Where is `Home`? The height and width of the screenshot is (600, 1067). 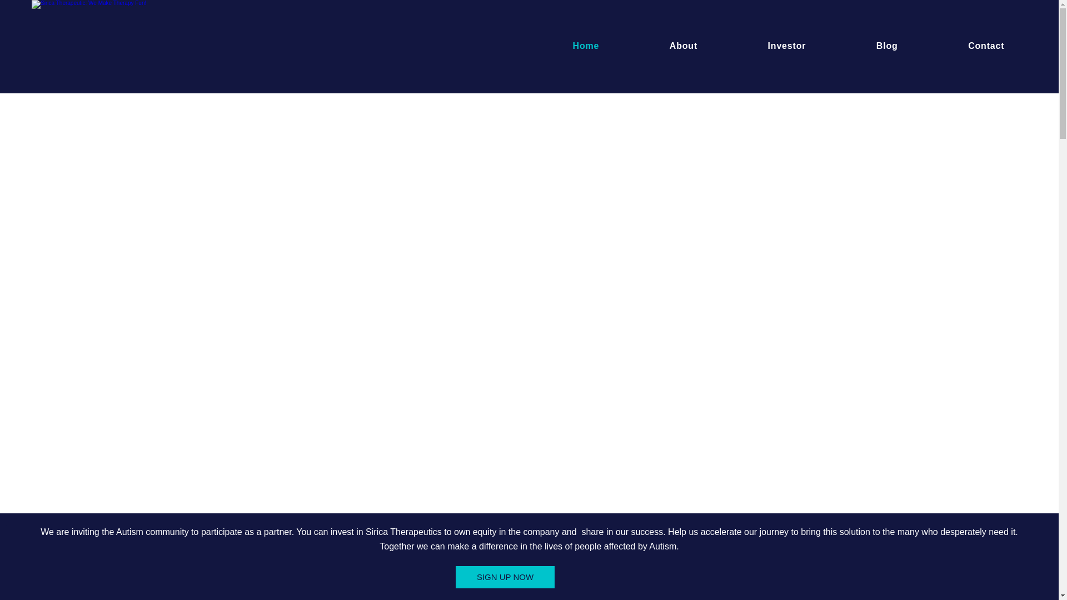 Home is located at coordinates (505, 577).